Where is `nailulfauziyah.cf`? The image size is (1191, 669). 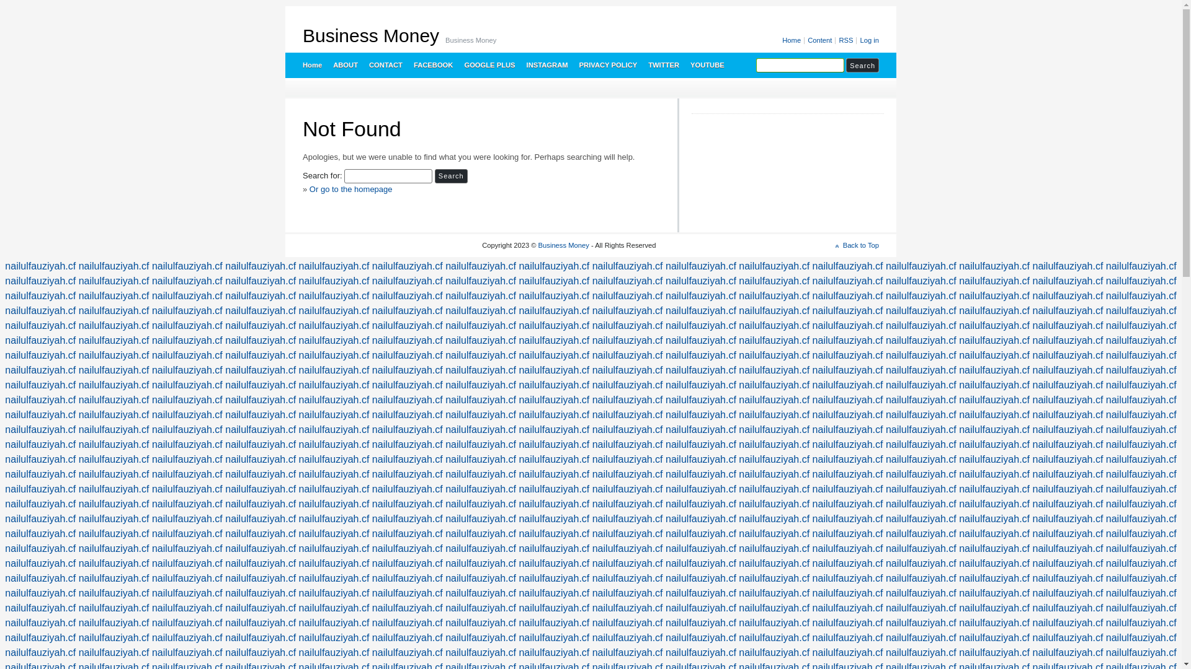 nailulfauziyah.cf is located at coordinates (994, 474).